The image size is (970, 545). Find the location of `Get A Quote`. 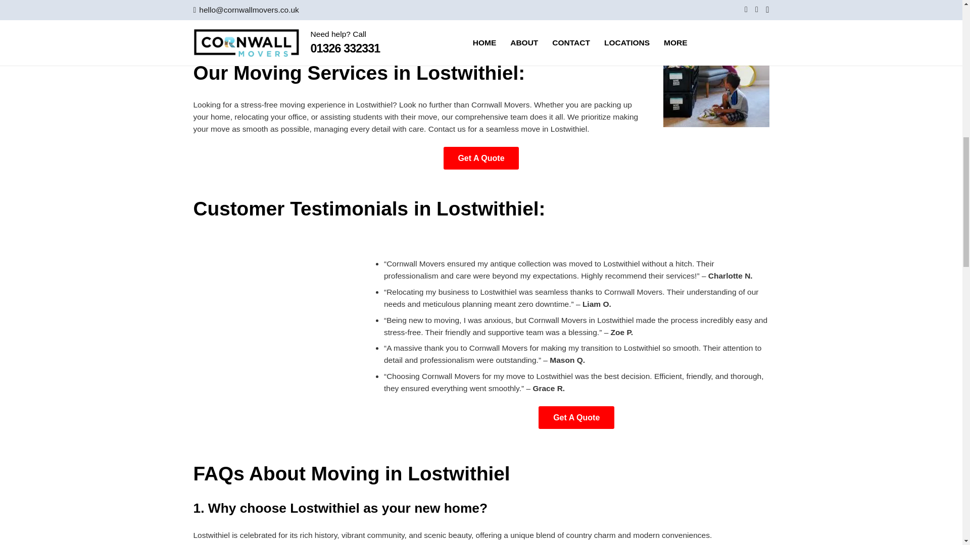

Get A Quote is located at coordinates (481, 157).